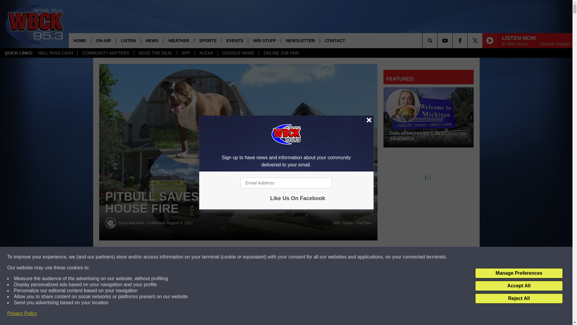 This screenshot has width=577, height=325. What do you see at coordinates (238, 53) in the screenshot?
I see `GOOGLE HOME` at bounding box center [238, 53].